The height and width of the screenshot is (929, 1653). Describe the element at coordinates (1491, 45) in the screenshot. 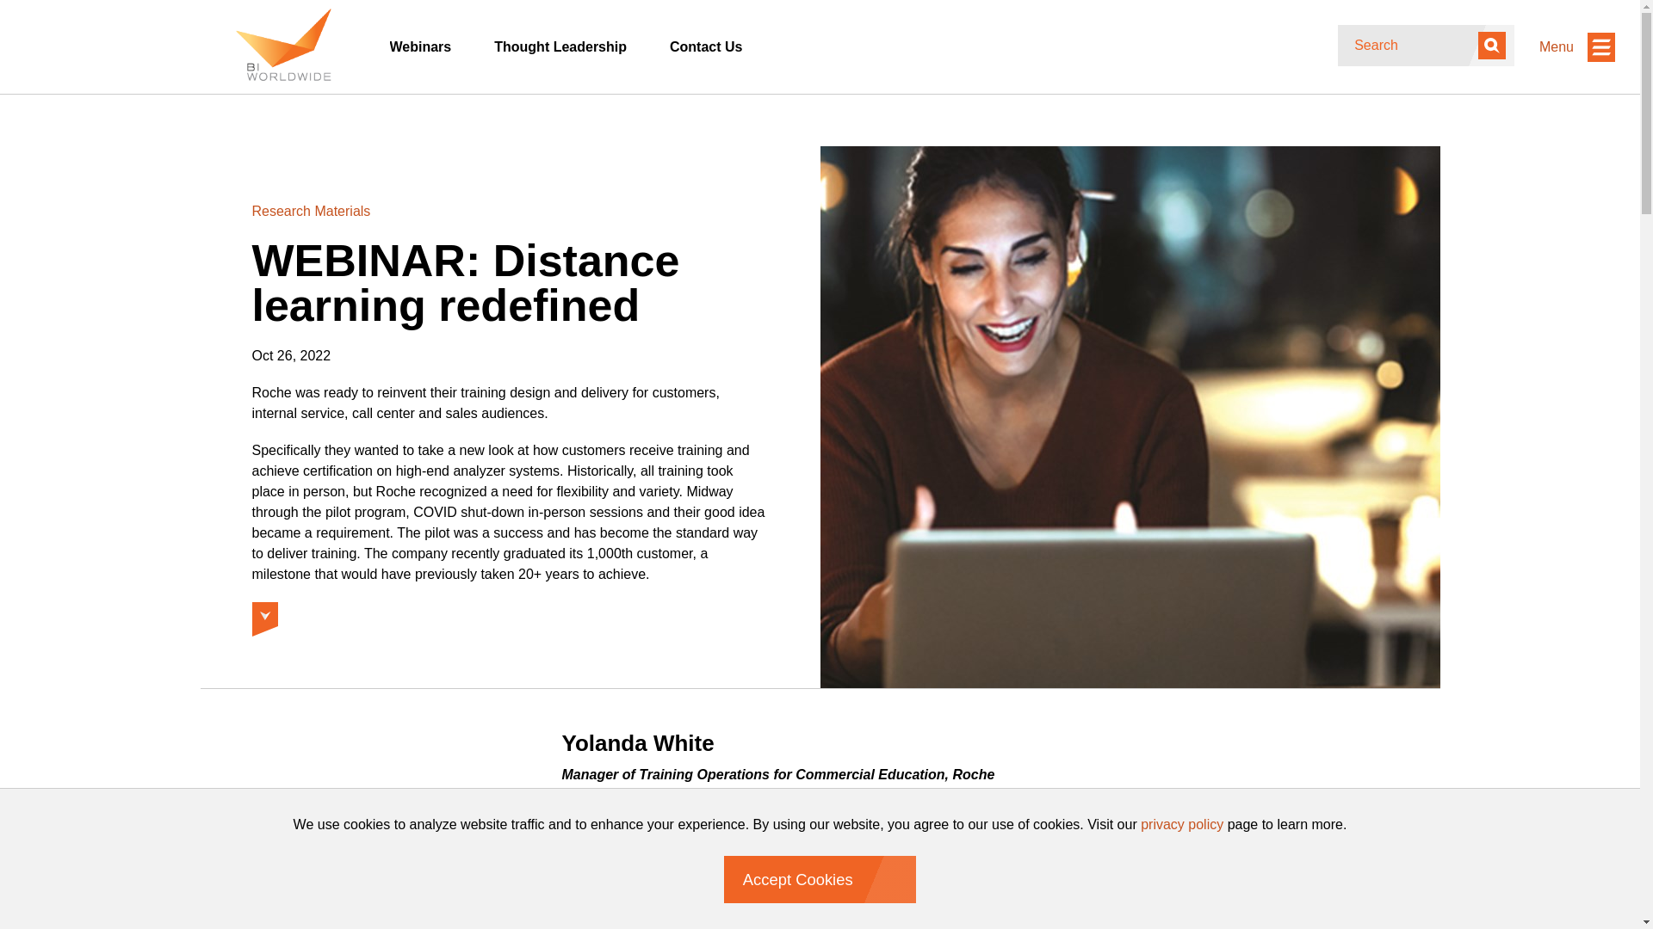

I see `Search` at that location.